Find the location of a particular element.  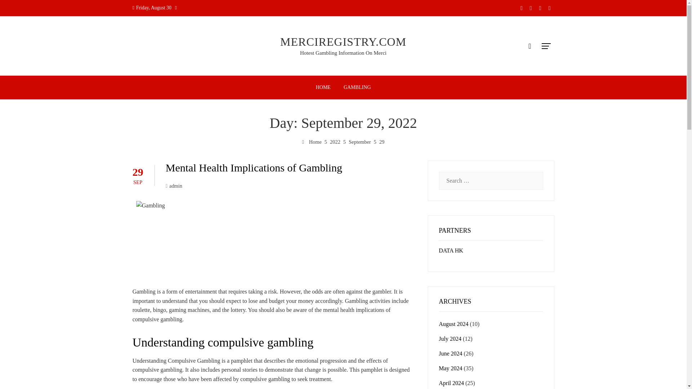

Search is located at coordinates (17, 9).